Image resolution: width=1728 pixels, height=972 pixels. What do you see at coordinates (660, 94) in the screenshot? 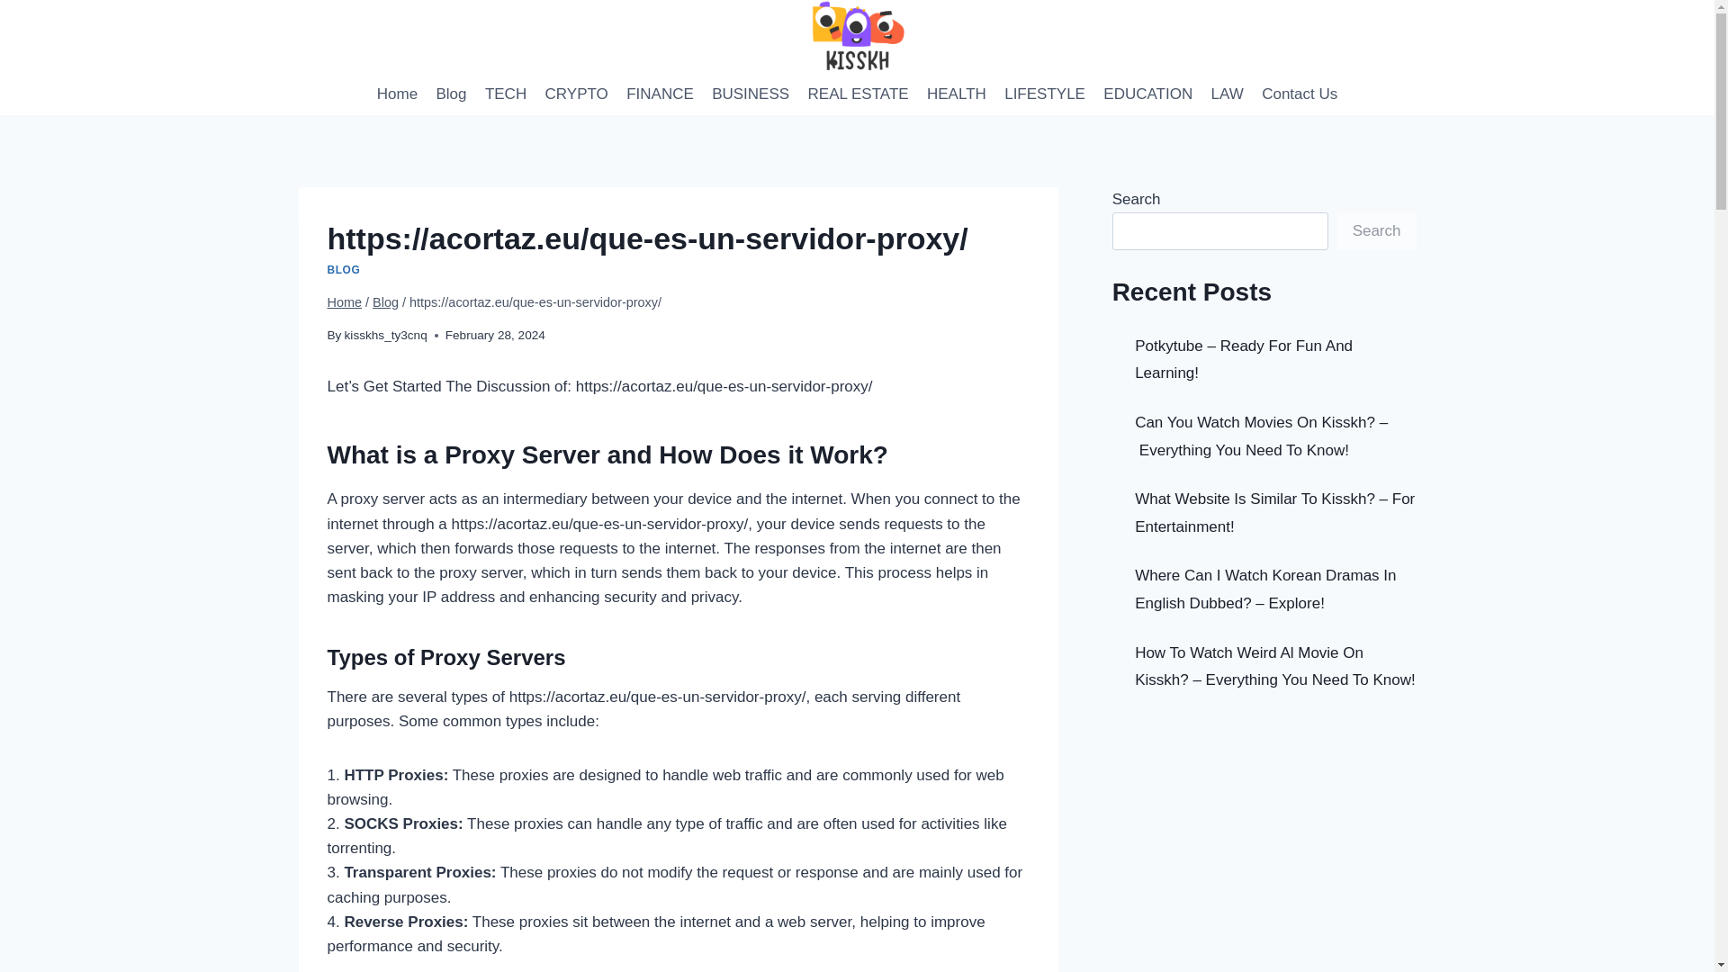
I see `FINANCE` at bounding box center [660, 94].